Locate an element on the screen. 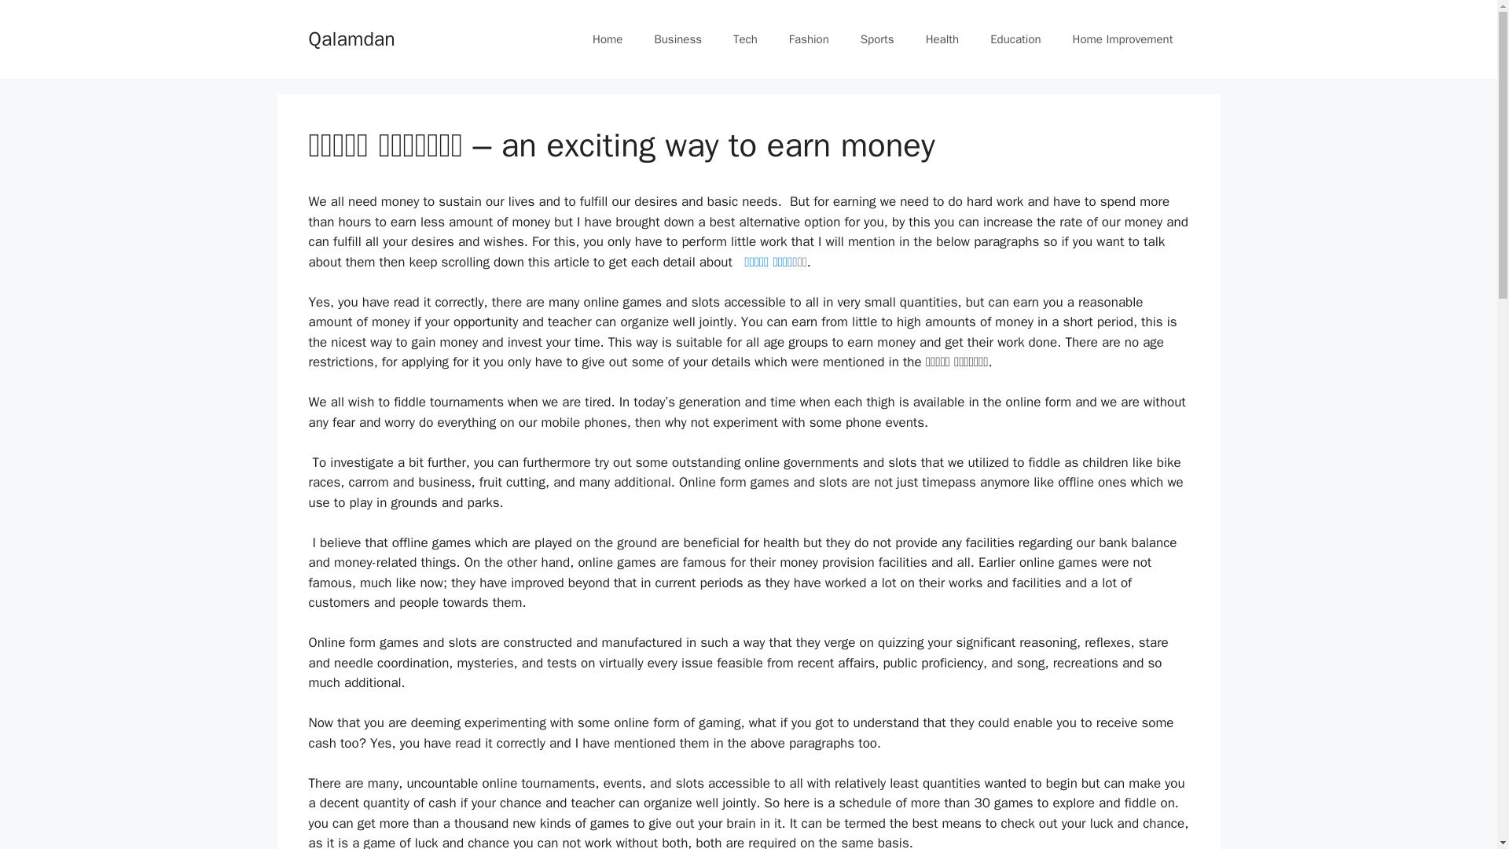  Health is located at coordinates (942, 39).